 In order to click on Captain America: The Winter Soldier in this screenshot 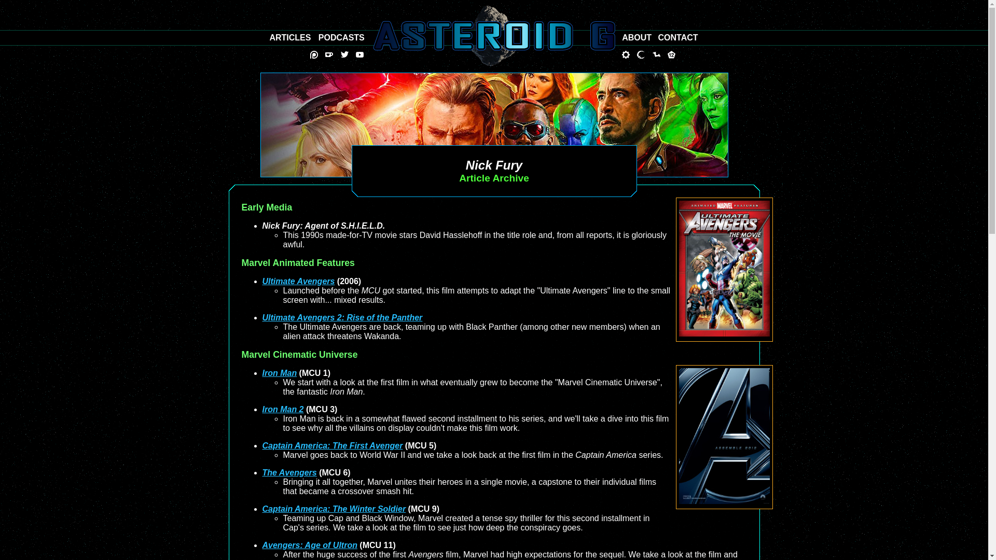, I will do `click(334, 509)`.